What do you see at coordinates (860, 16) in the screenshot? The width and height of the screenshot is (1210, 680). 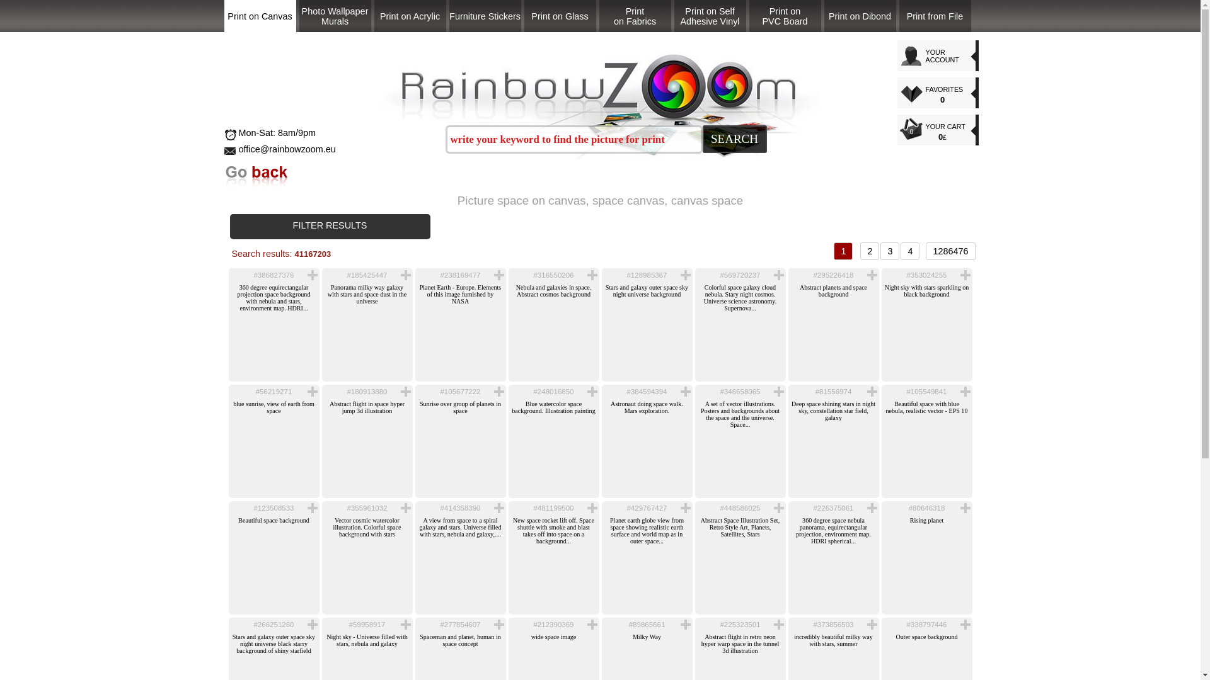 I see `Print on Self Adhesive Vinyl` at bounding box center [860, 16].